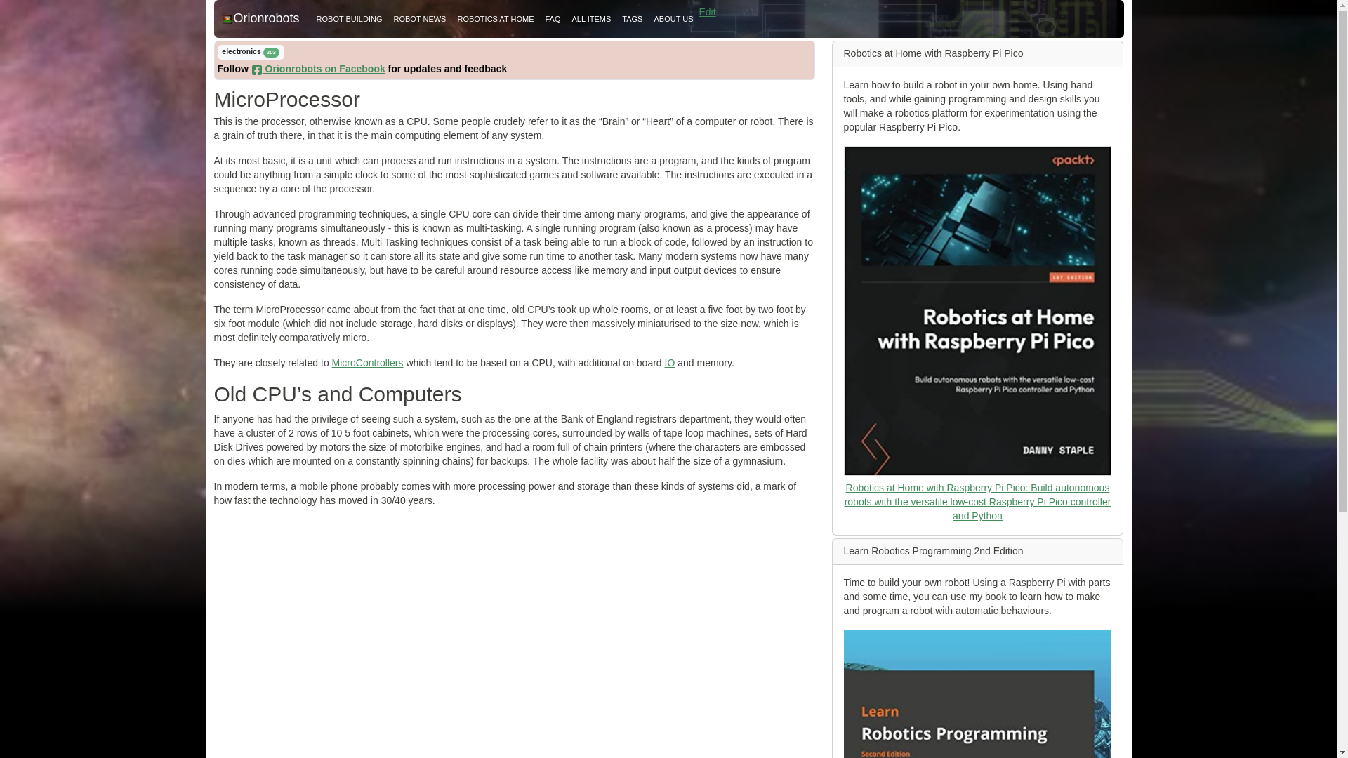 This screenshot has width=1348, height=758. Describe the element at coordinates (496, 18) in the screenshot. I see `ROBOTICS AT HOME` at that location.